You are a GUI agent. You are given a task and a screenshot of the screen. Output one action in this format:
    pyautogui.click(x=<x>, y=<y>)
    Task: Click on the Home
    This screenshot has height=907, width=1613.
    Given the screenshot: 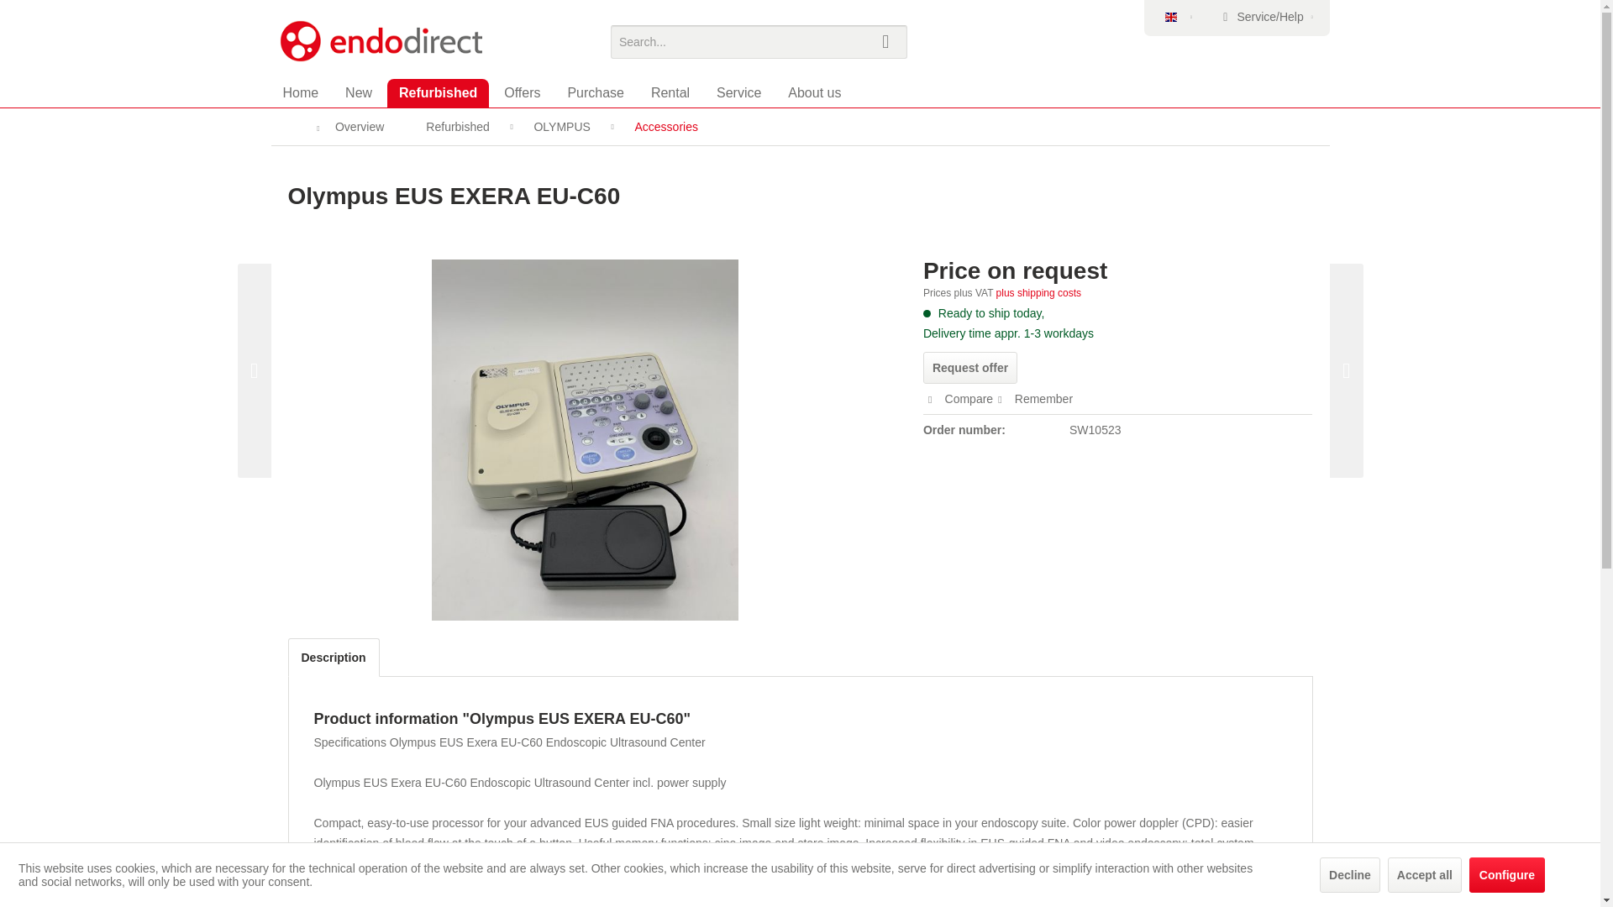 What is the action you would take?
    pyautogui.click(x=301, y=92)
    